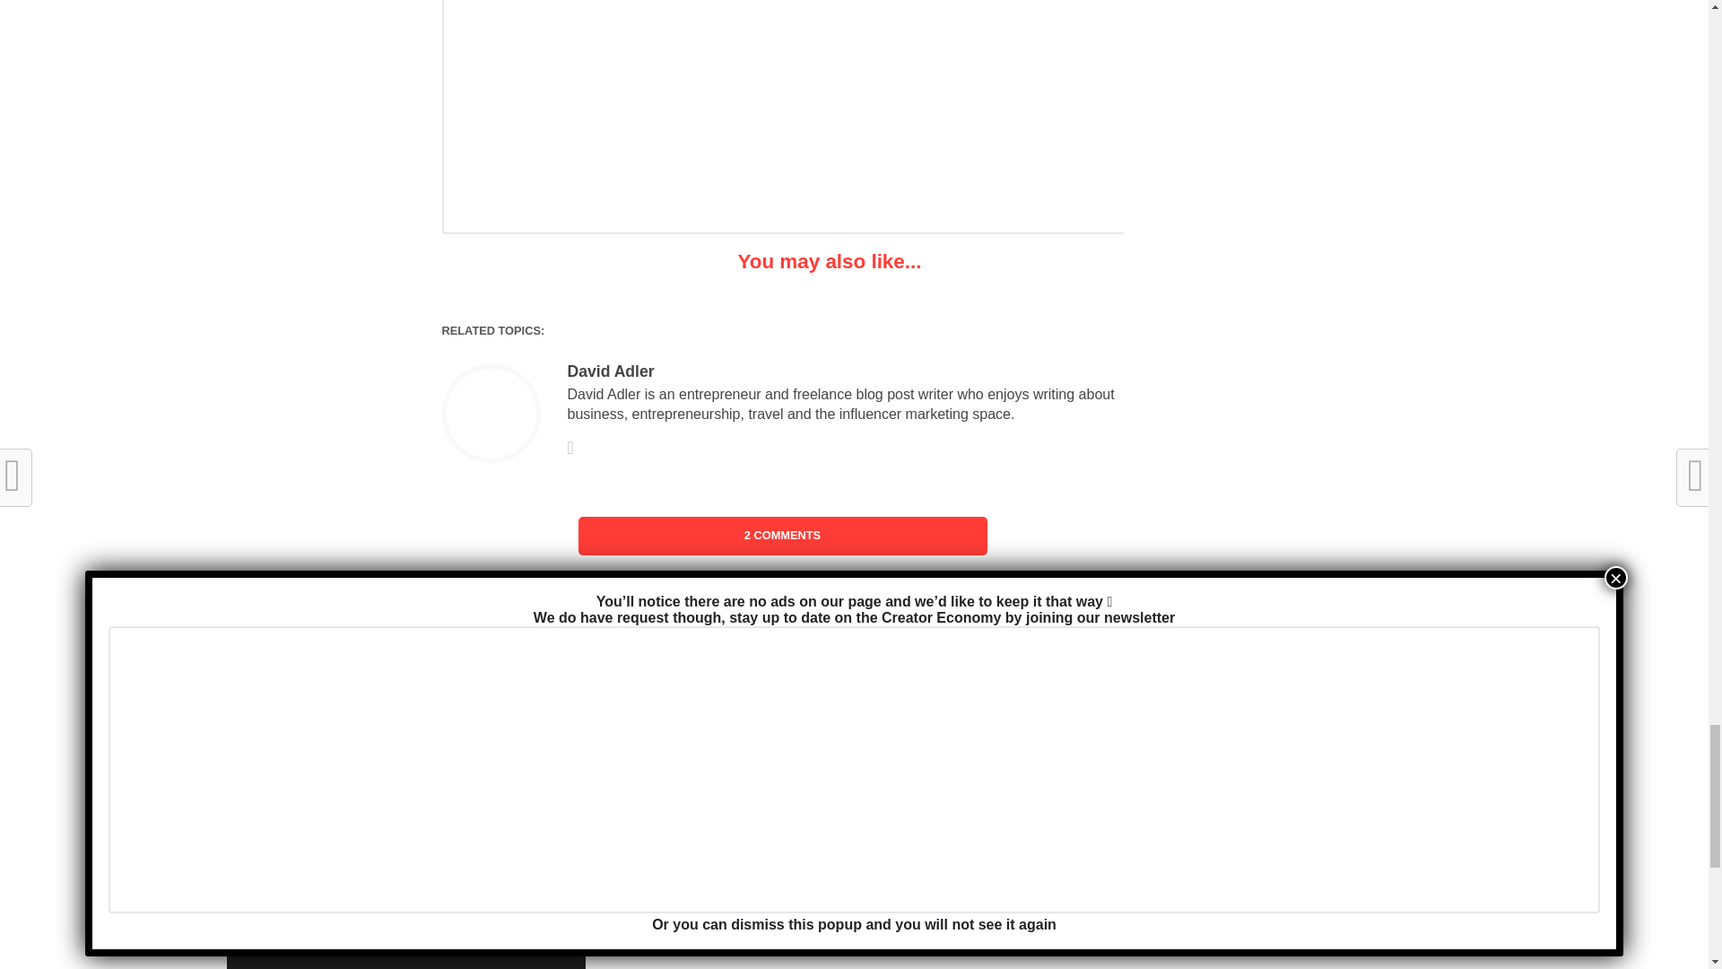 The height and width of the screenshot is (969, 1722). What do you see at coordinates (660, 757) in the screenshot?
I see `Posts by David Adler` at bounding box center [660, 757].